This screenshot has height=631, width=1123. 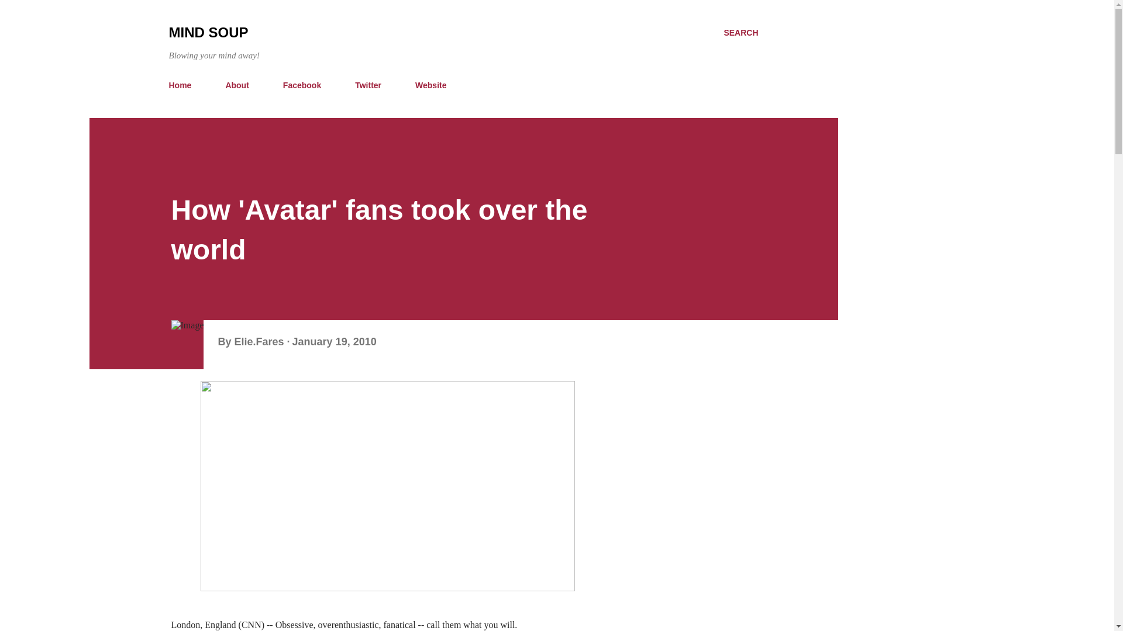 I want to click on About, so click(x=236, y=85).